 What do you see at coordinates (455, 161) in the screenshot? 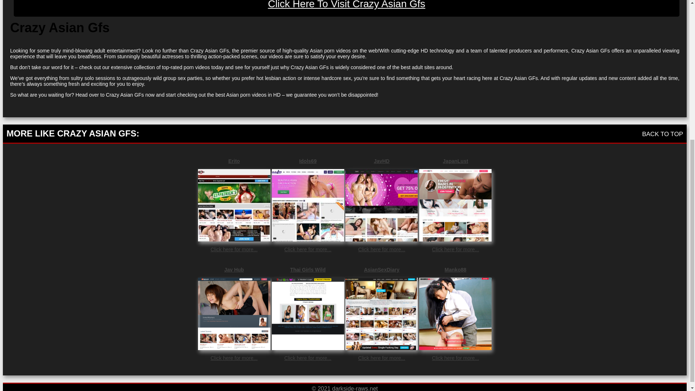
I see `JapanLust` at bounding box center [455, 161].